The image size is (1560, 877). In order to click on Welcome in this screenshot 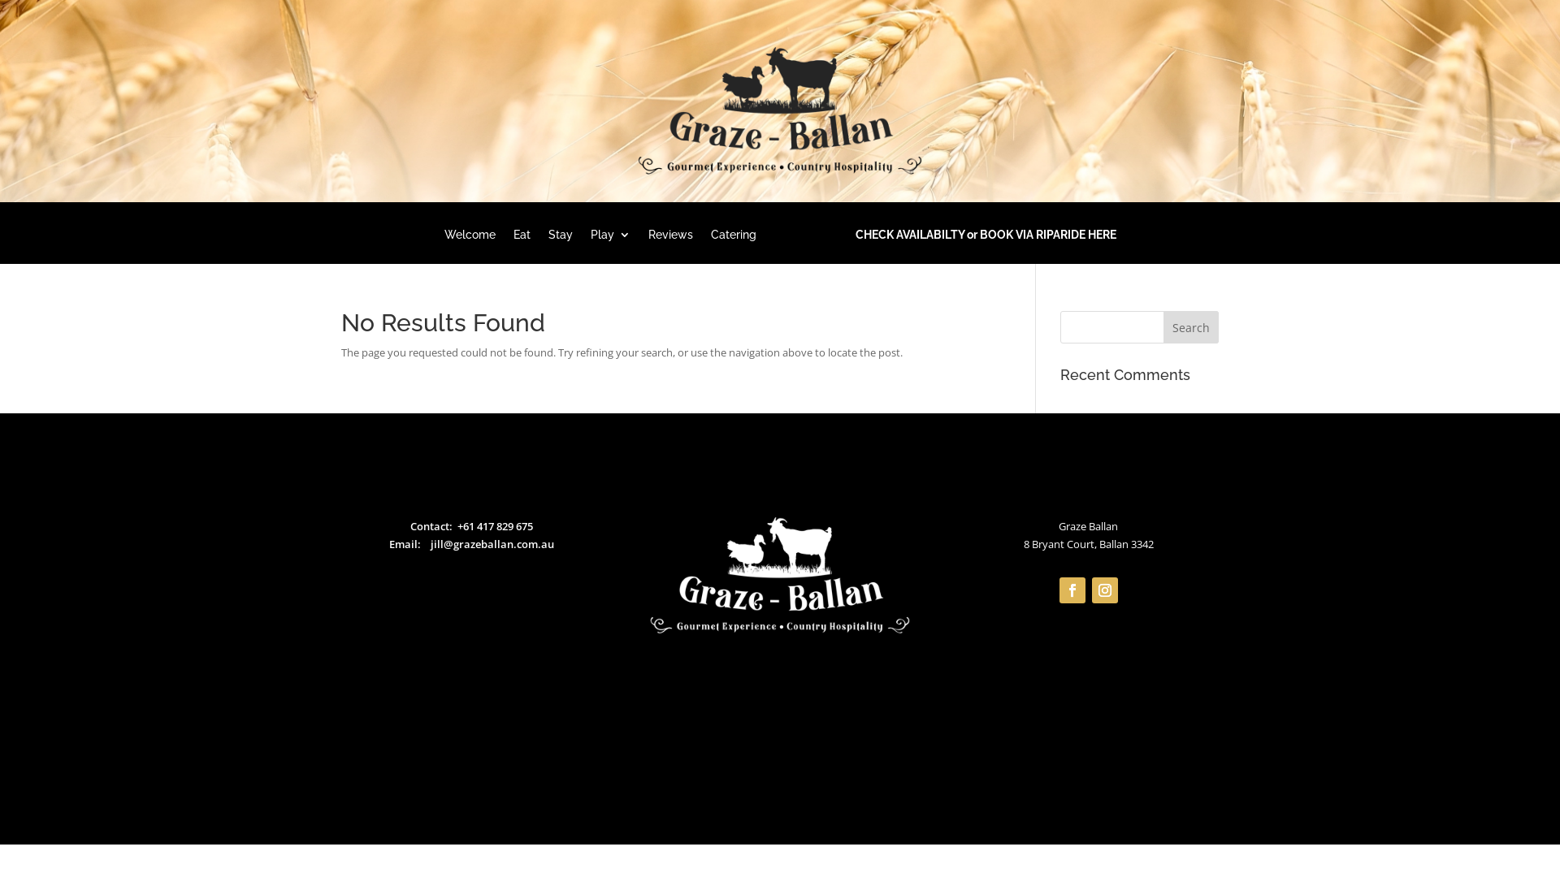, I will do `click(470, 247)`.